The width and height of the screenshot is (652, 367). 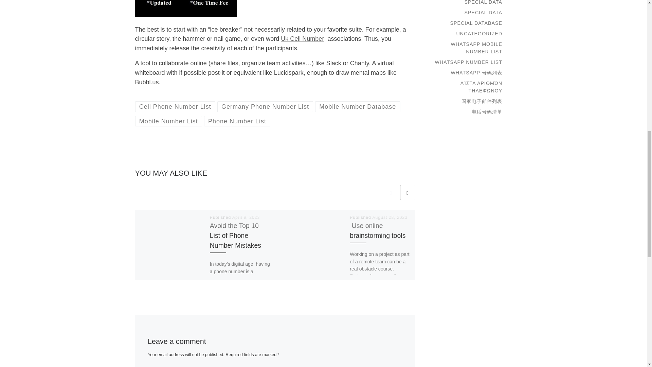 I want to click on Avoid the Top 10 List of Phone Number Mistakes, so click(x=236, y=235).